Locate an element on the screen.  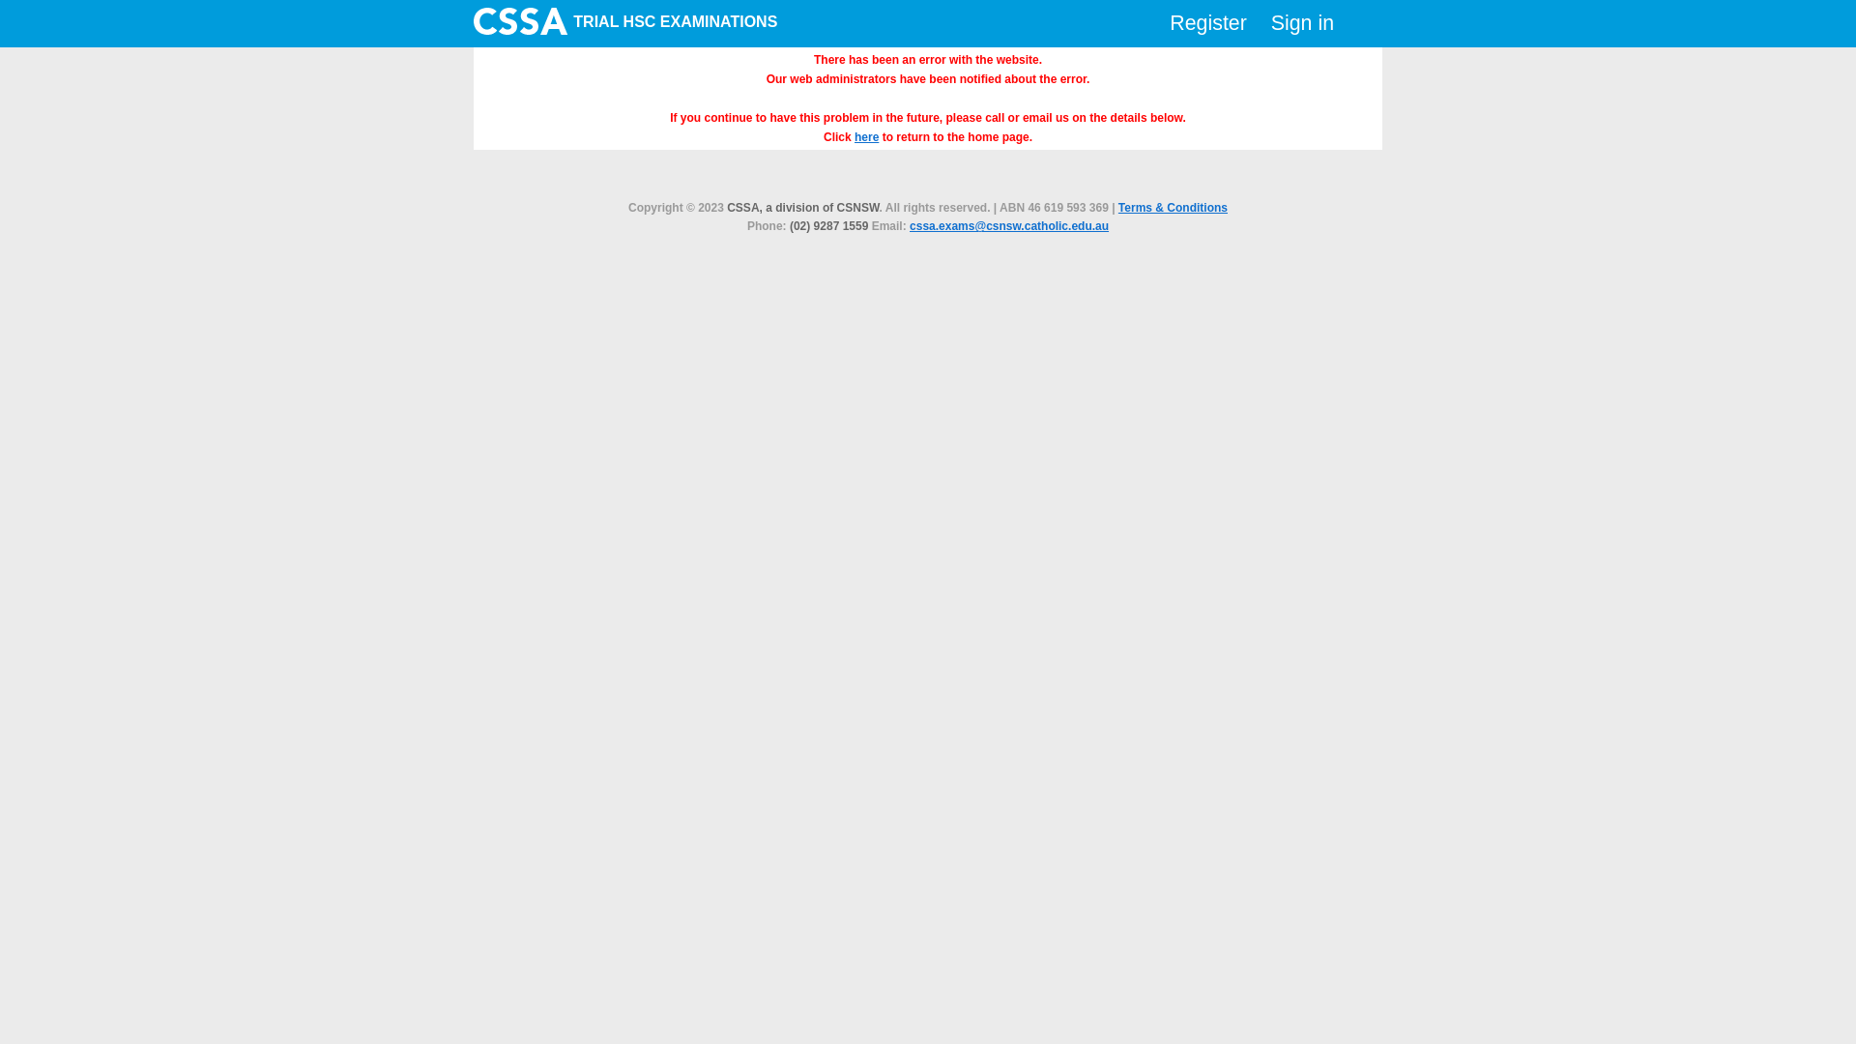
Terms & Conditions is located at coordinates (1174, 208).